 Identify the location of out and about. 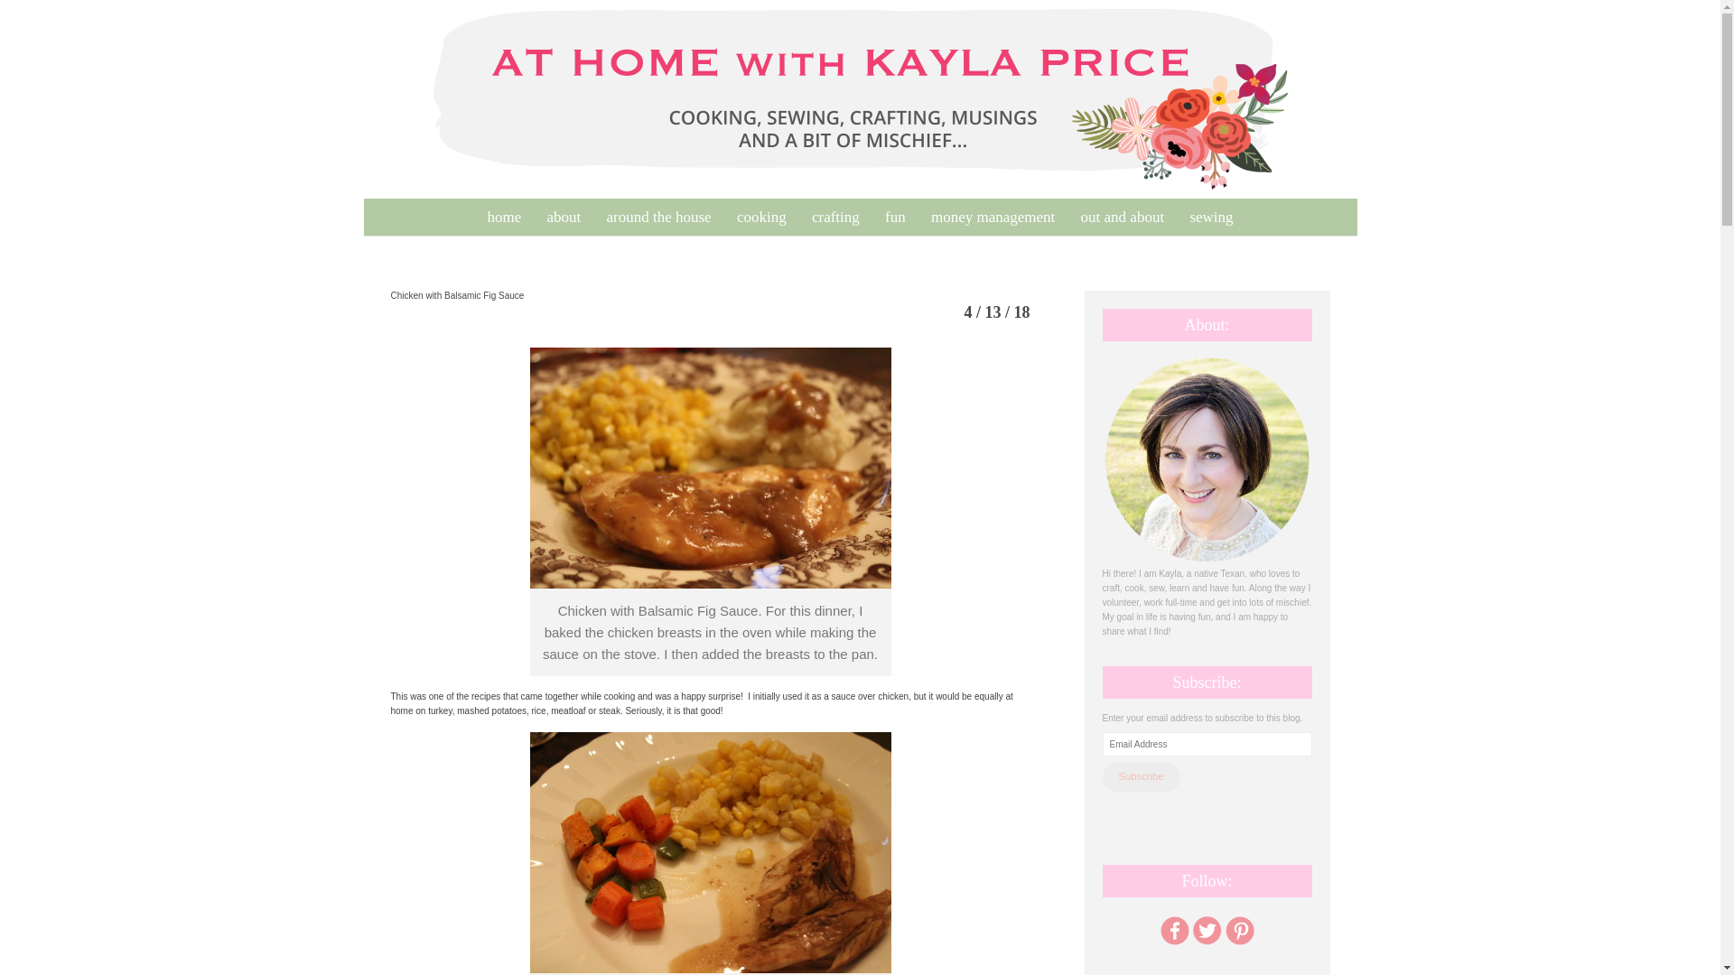
(1122, 217).